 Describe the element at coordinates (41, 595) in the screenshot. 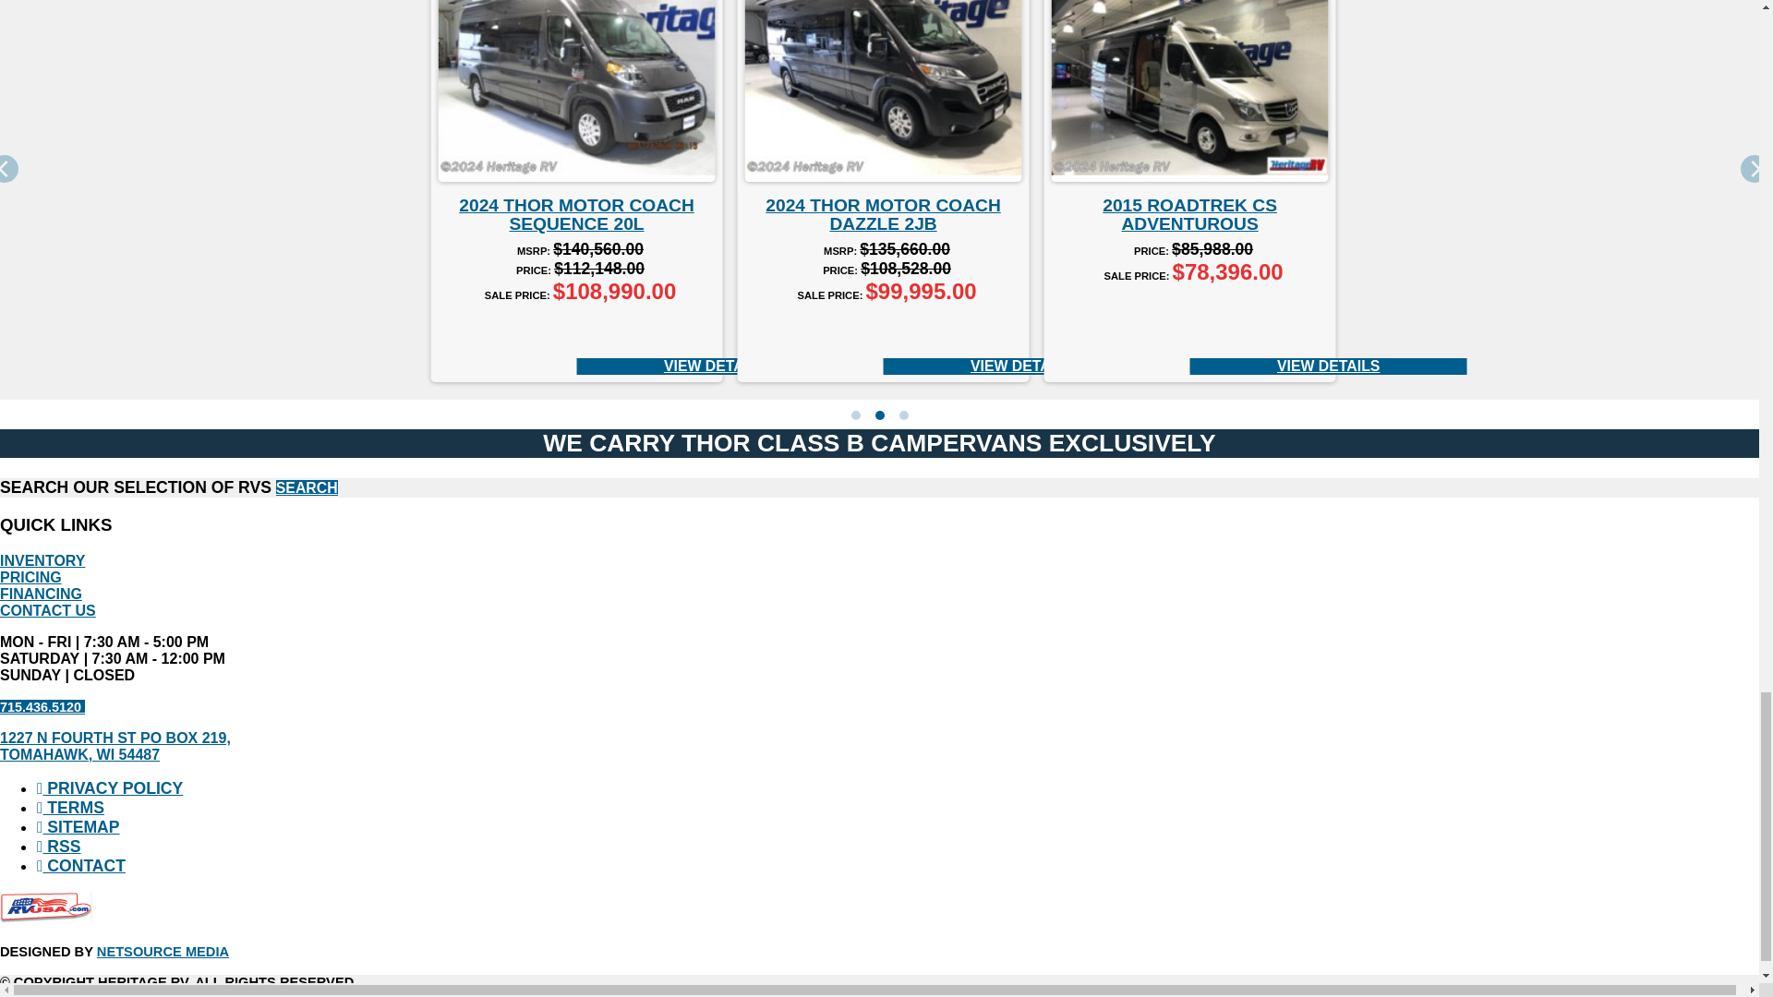

I see `Financing` at that location.